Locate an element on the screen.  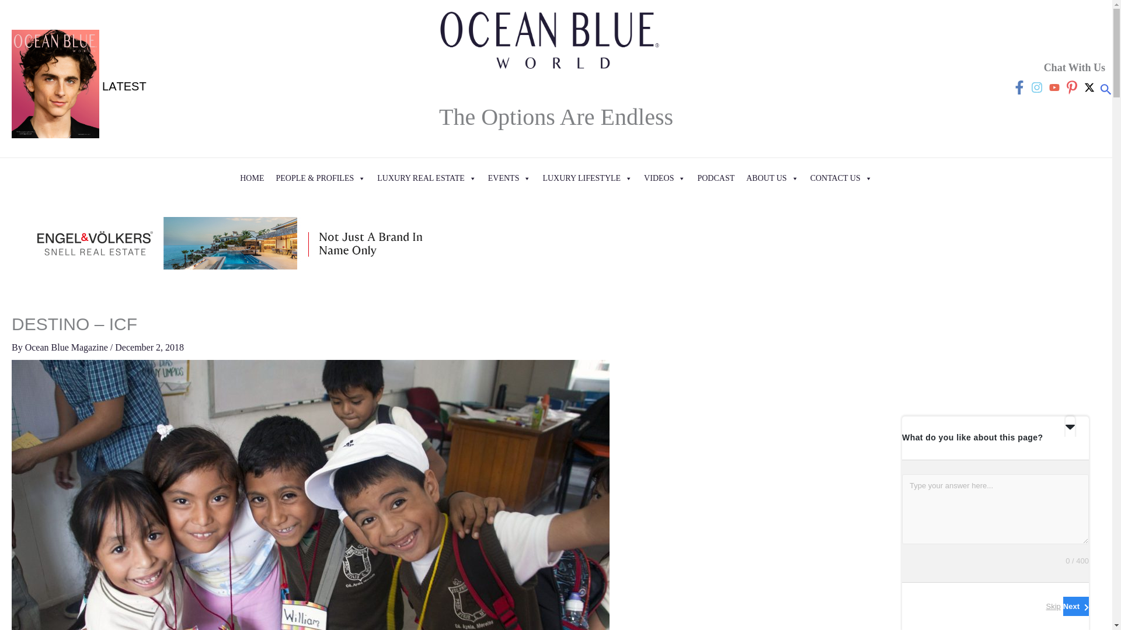
LUXURY REAL ESTATE is located at coordinates (426, 178).